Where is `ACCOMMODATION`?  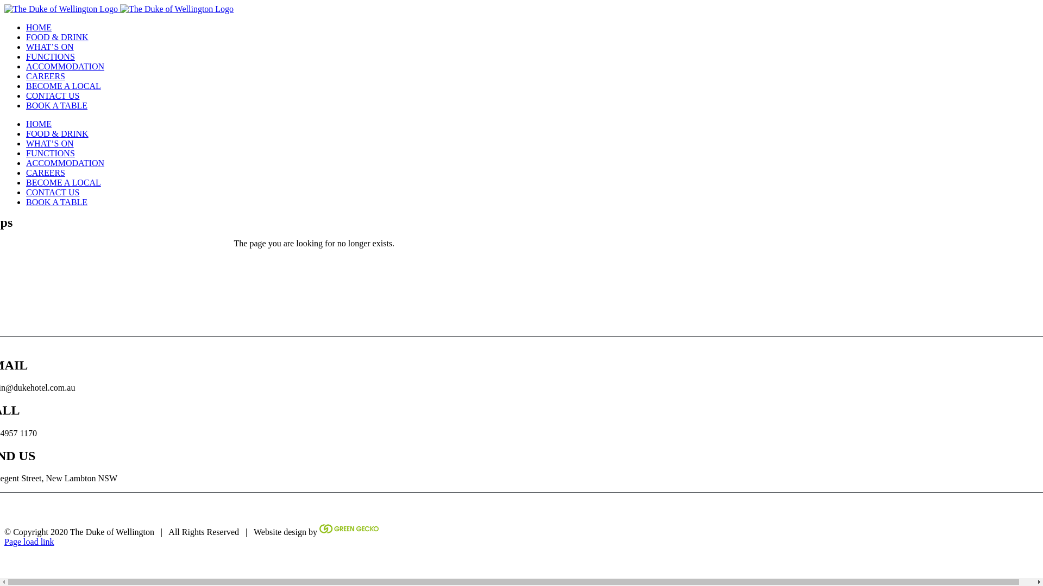 ACCOMMODATION is located at coordinates (65, 163).